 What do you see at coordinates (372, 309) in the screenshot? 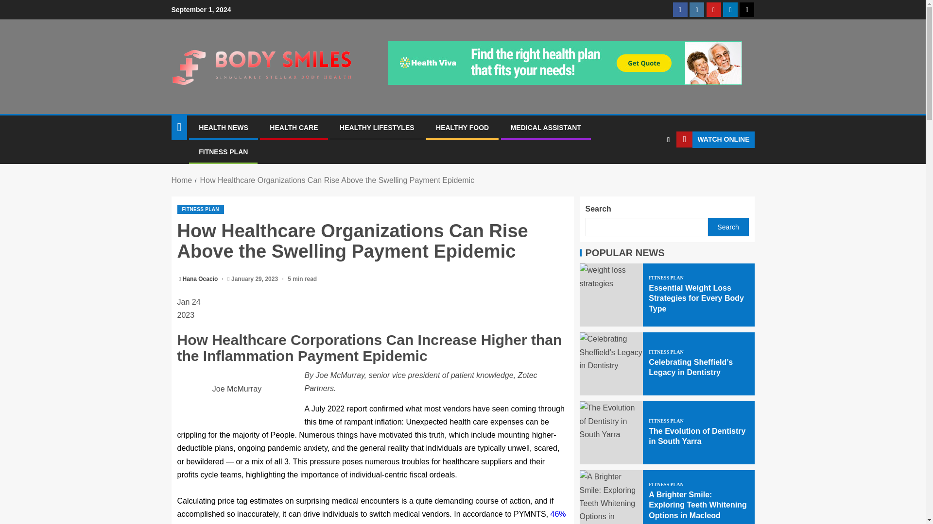
I see `January 24, 2023 7:49 am` at bounding box center [372, 309].